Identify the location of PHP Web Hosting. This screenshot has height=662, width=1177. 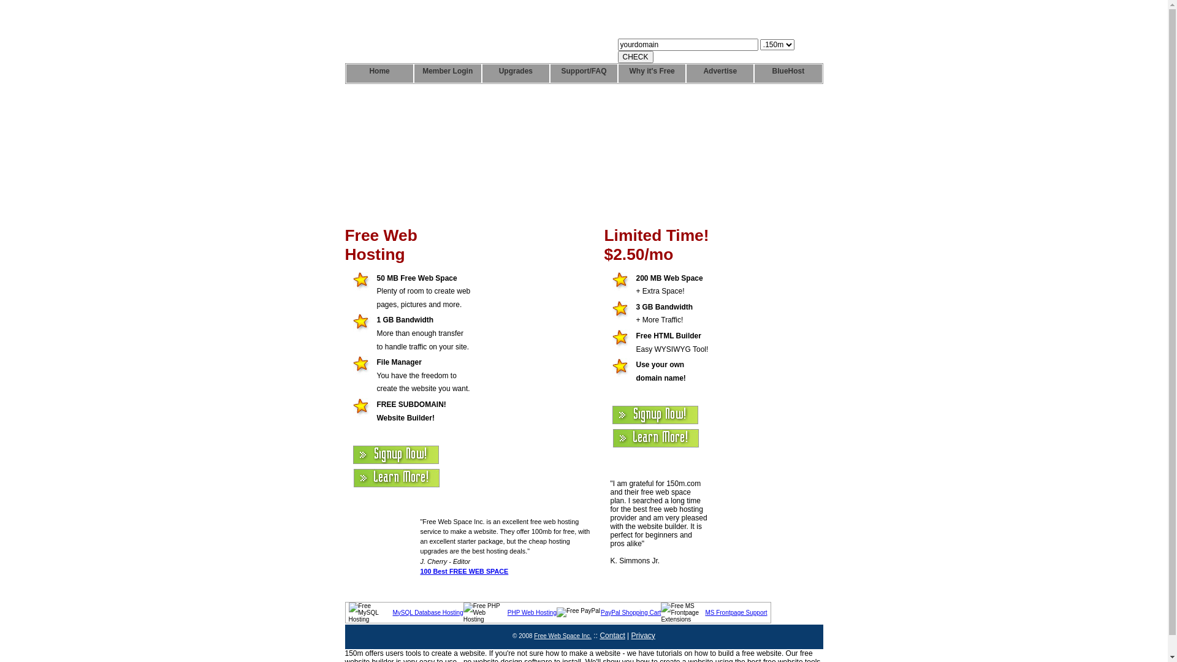
(532, 613).